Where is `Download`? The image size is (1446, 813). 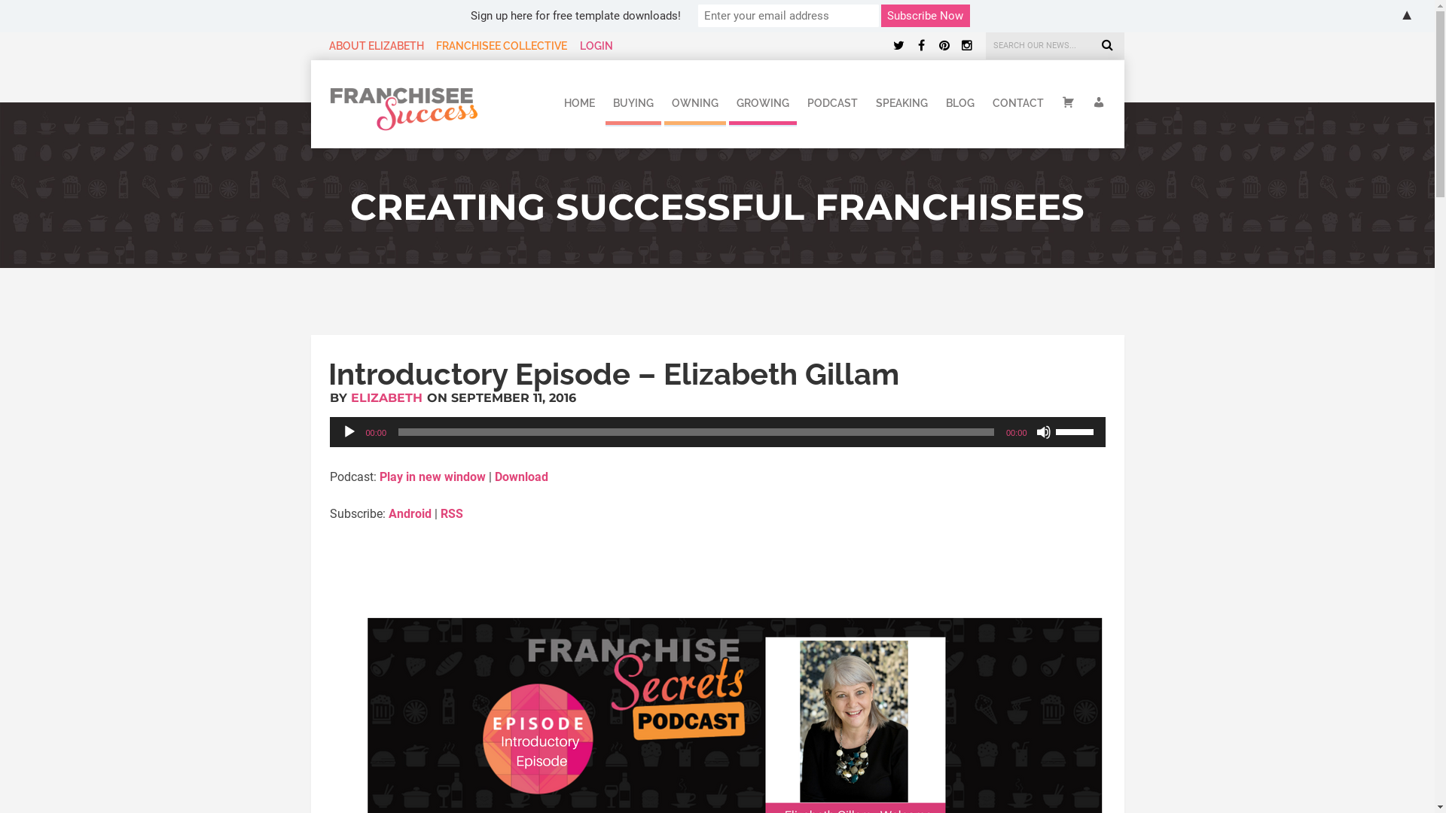
Download is located at coordinates (521, 477).